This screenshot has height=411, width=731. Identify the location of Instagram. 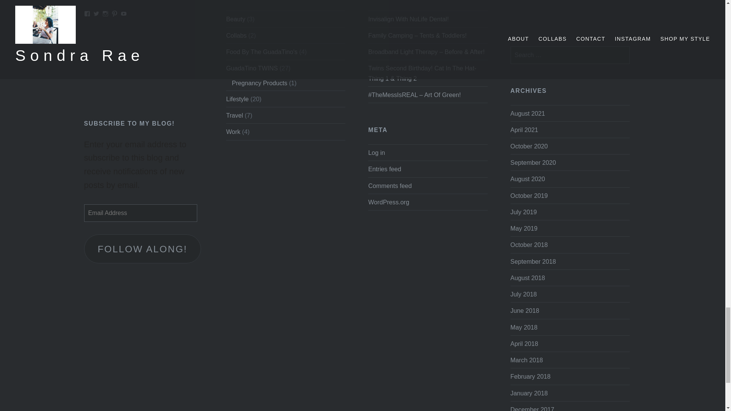
(105, 14).